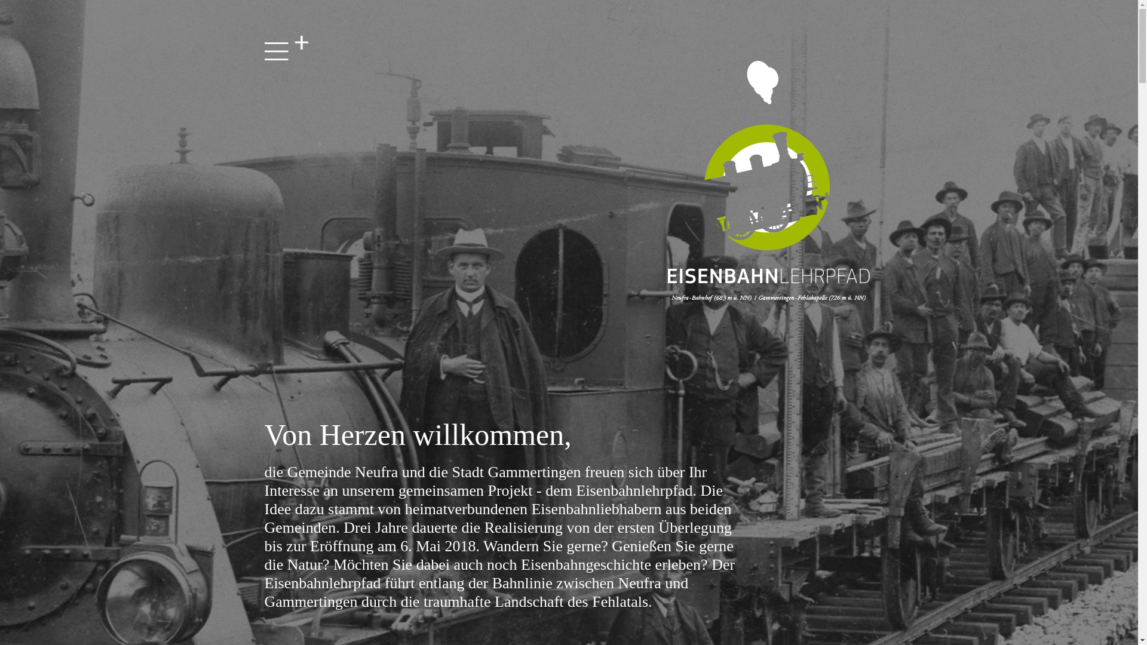 The width and height of the screenshot is (1147, 645). Describe the element at coordinates (345, 643) in the screenshot. I see `Flyer zum Download` at that location.